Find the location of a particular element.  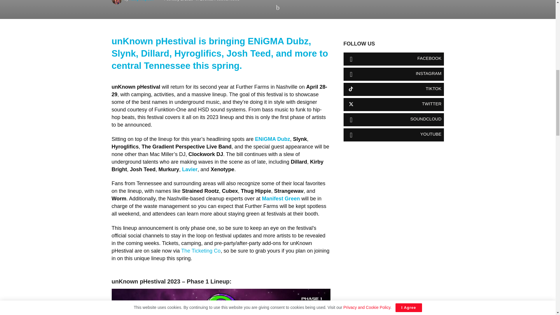

Festival News is located at coordinates (227, 1).